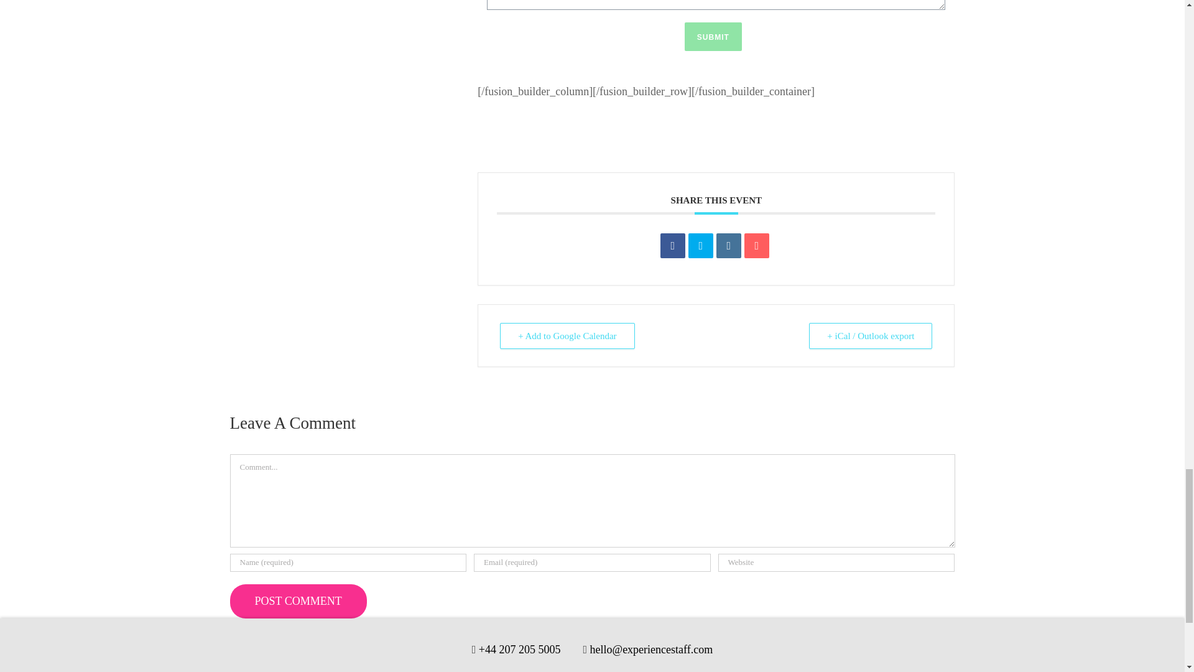  I want to click on Tweet, so click(700, 245).